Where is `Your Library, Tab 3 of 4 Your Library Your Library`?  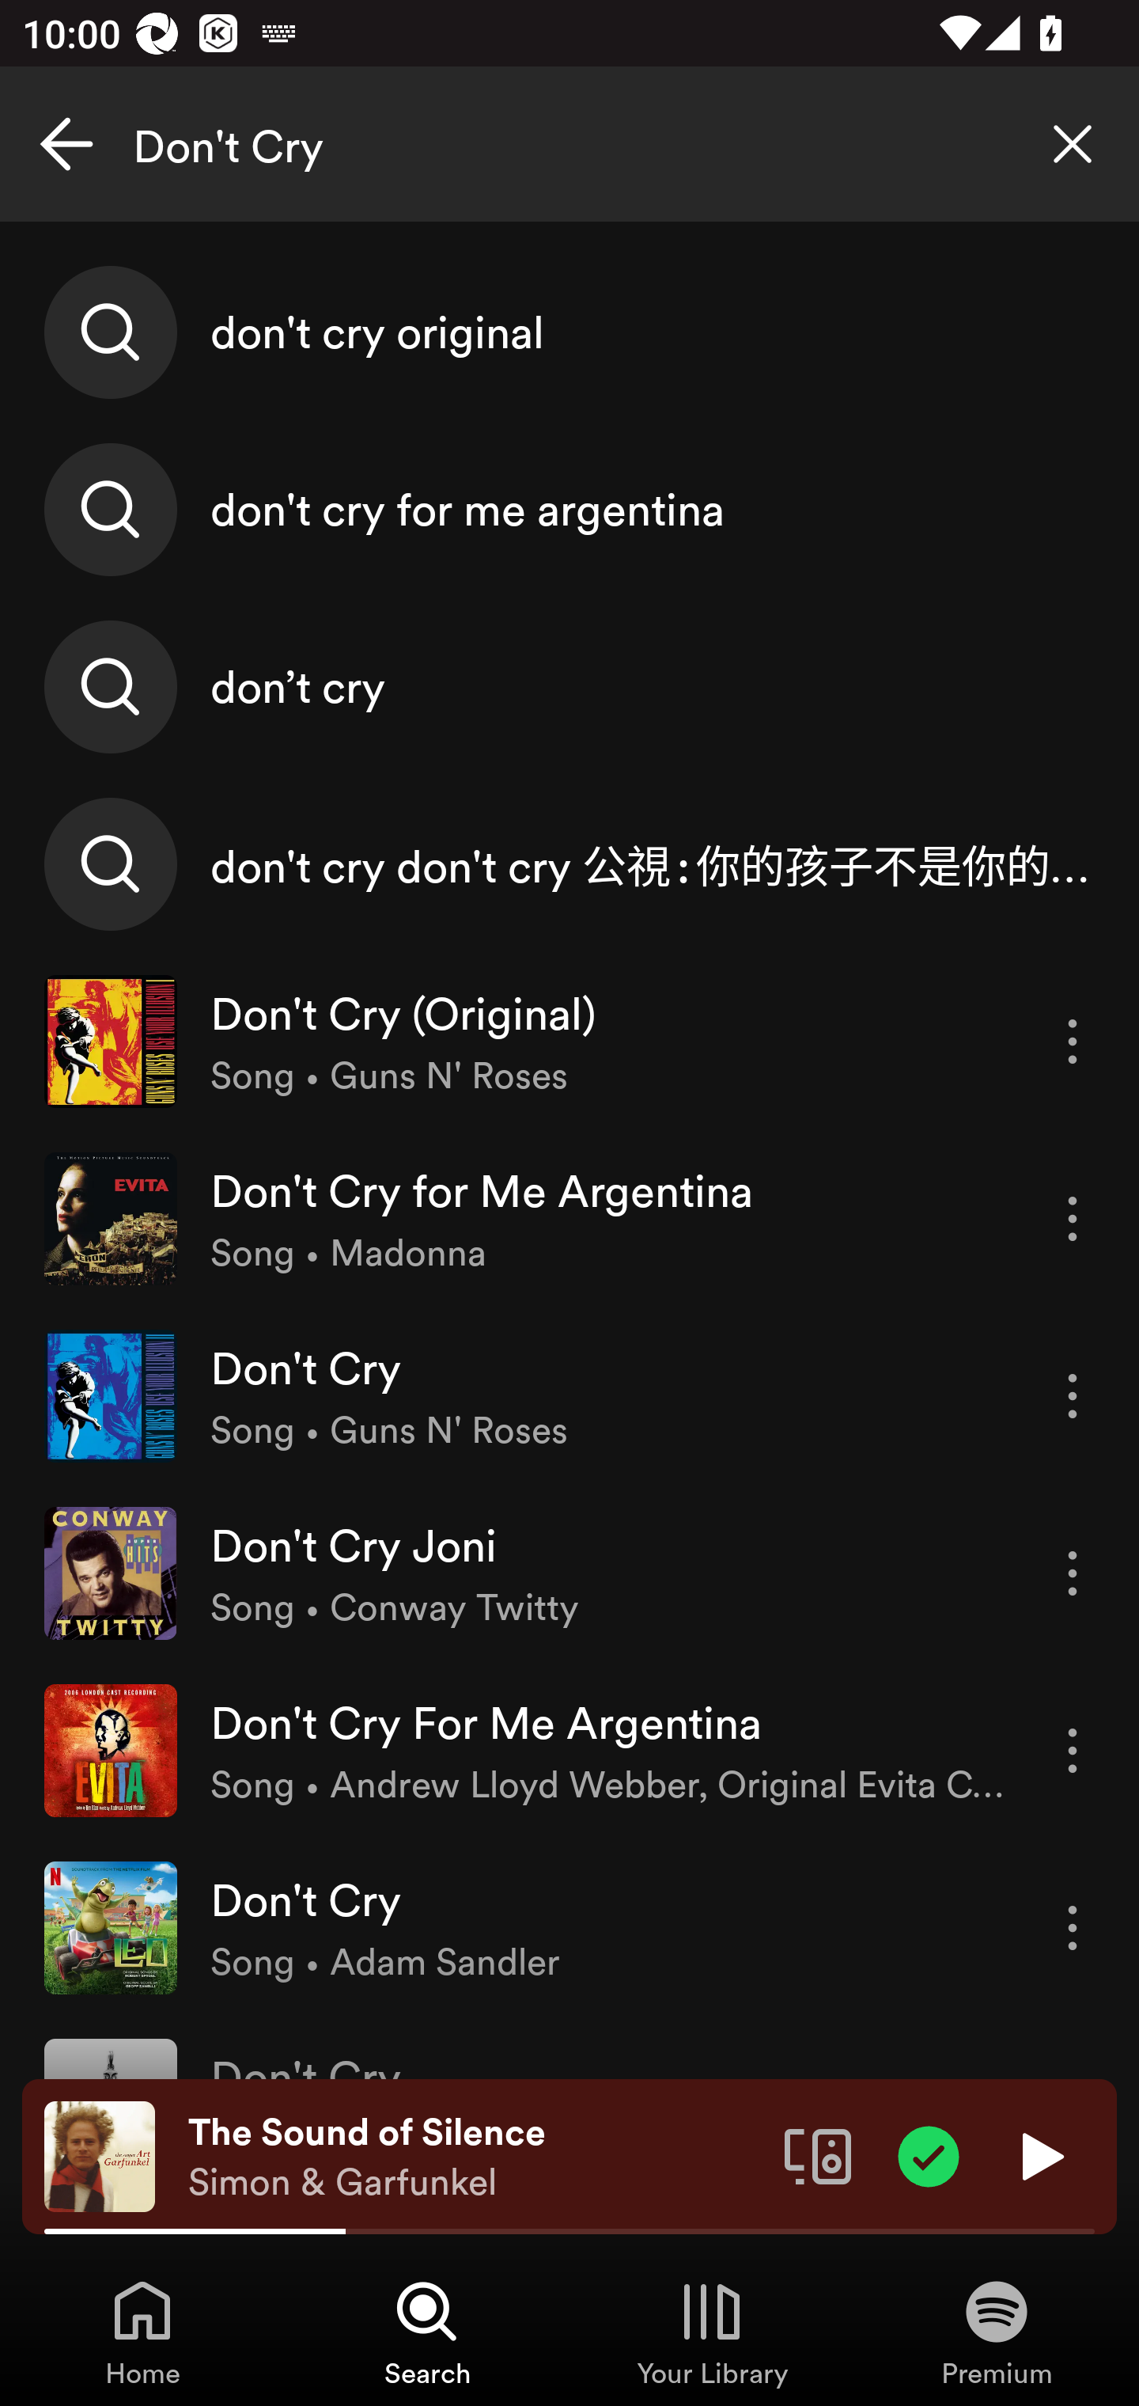 Your Library, Tab 3 of 4 Your Library Your Library is located at coordinates (712, 2332).